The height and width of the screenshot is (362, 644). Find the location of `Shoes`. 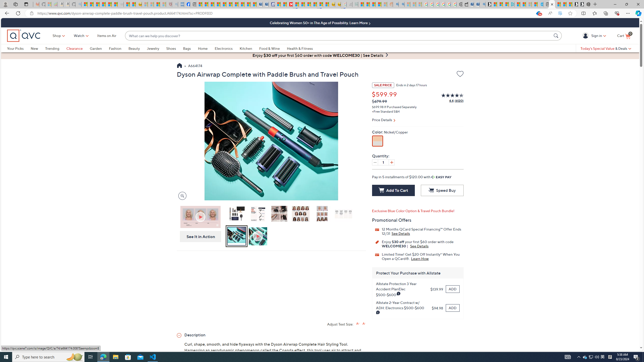

Shoes is located at coordinates (175, 48).